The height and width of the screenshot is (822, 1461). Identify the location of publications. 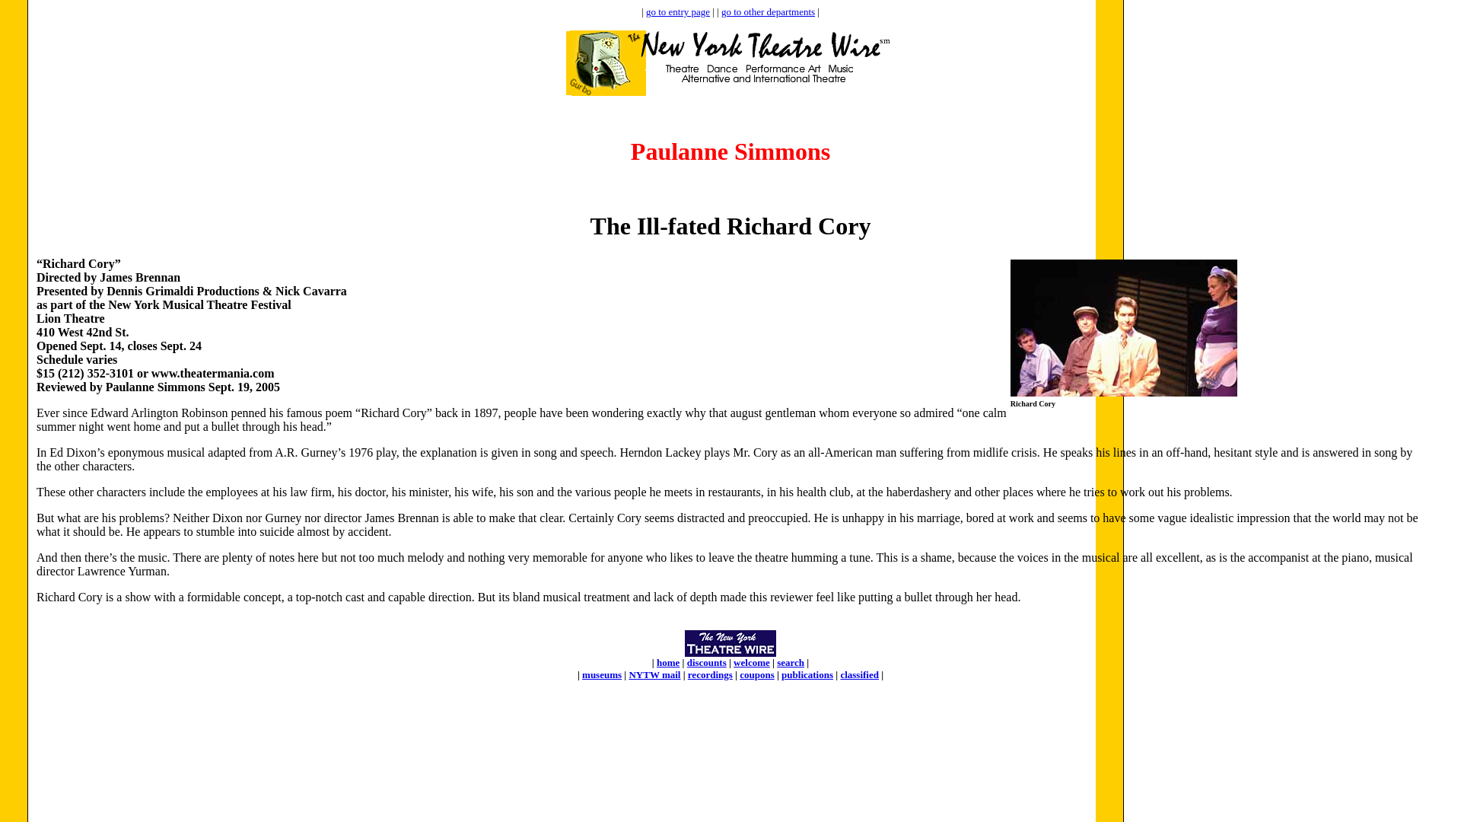
(807, 674).